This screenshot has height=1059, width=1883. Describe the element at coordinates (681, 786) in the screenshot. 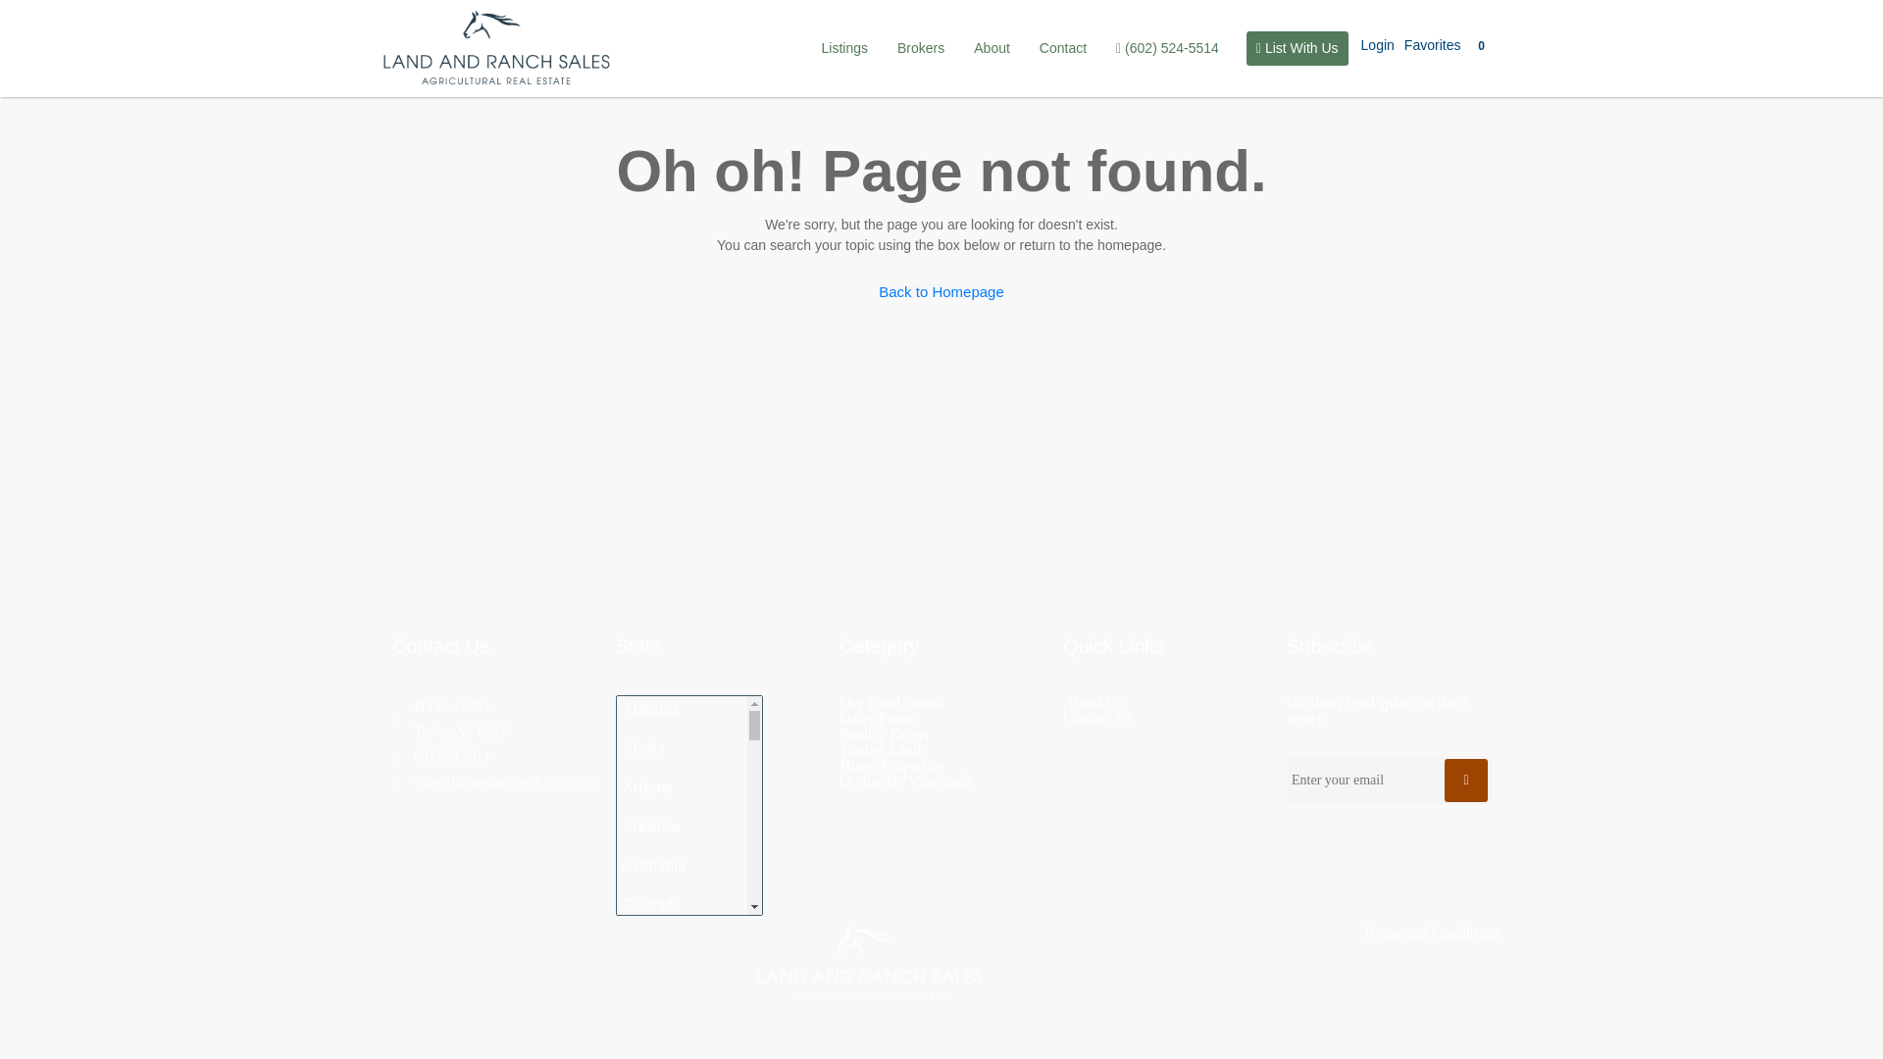

I see `Arizona` at that location.